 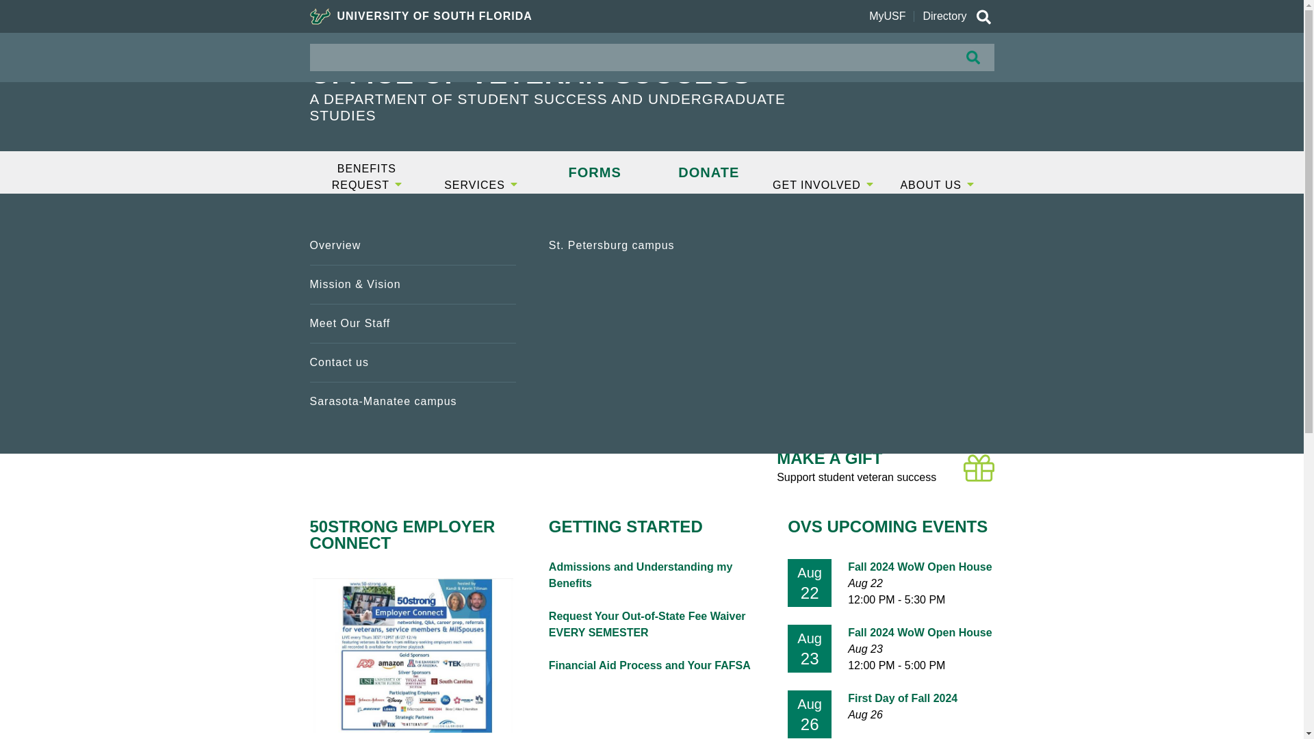 What do you see at coordinates (420, 16) in the screenshot?
I see `UNIVERSITY OF SOUTH FLORIDA` at bounding box center [420, 16].